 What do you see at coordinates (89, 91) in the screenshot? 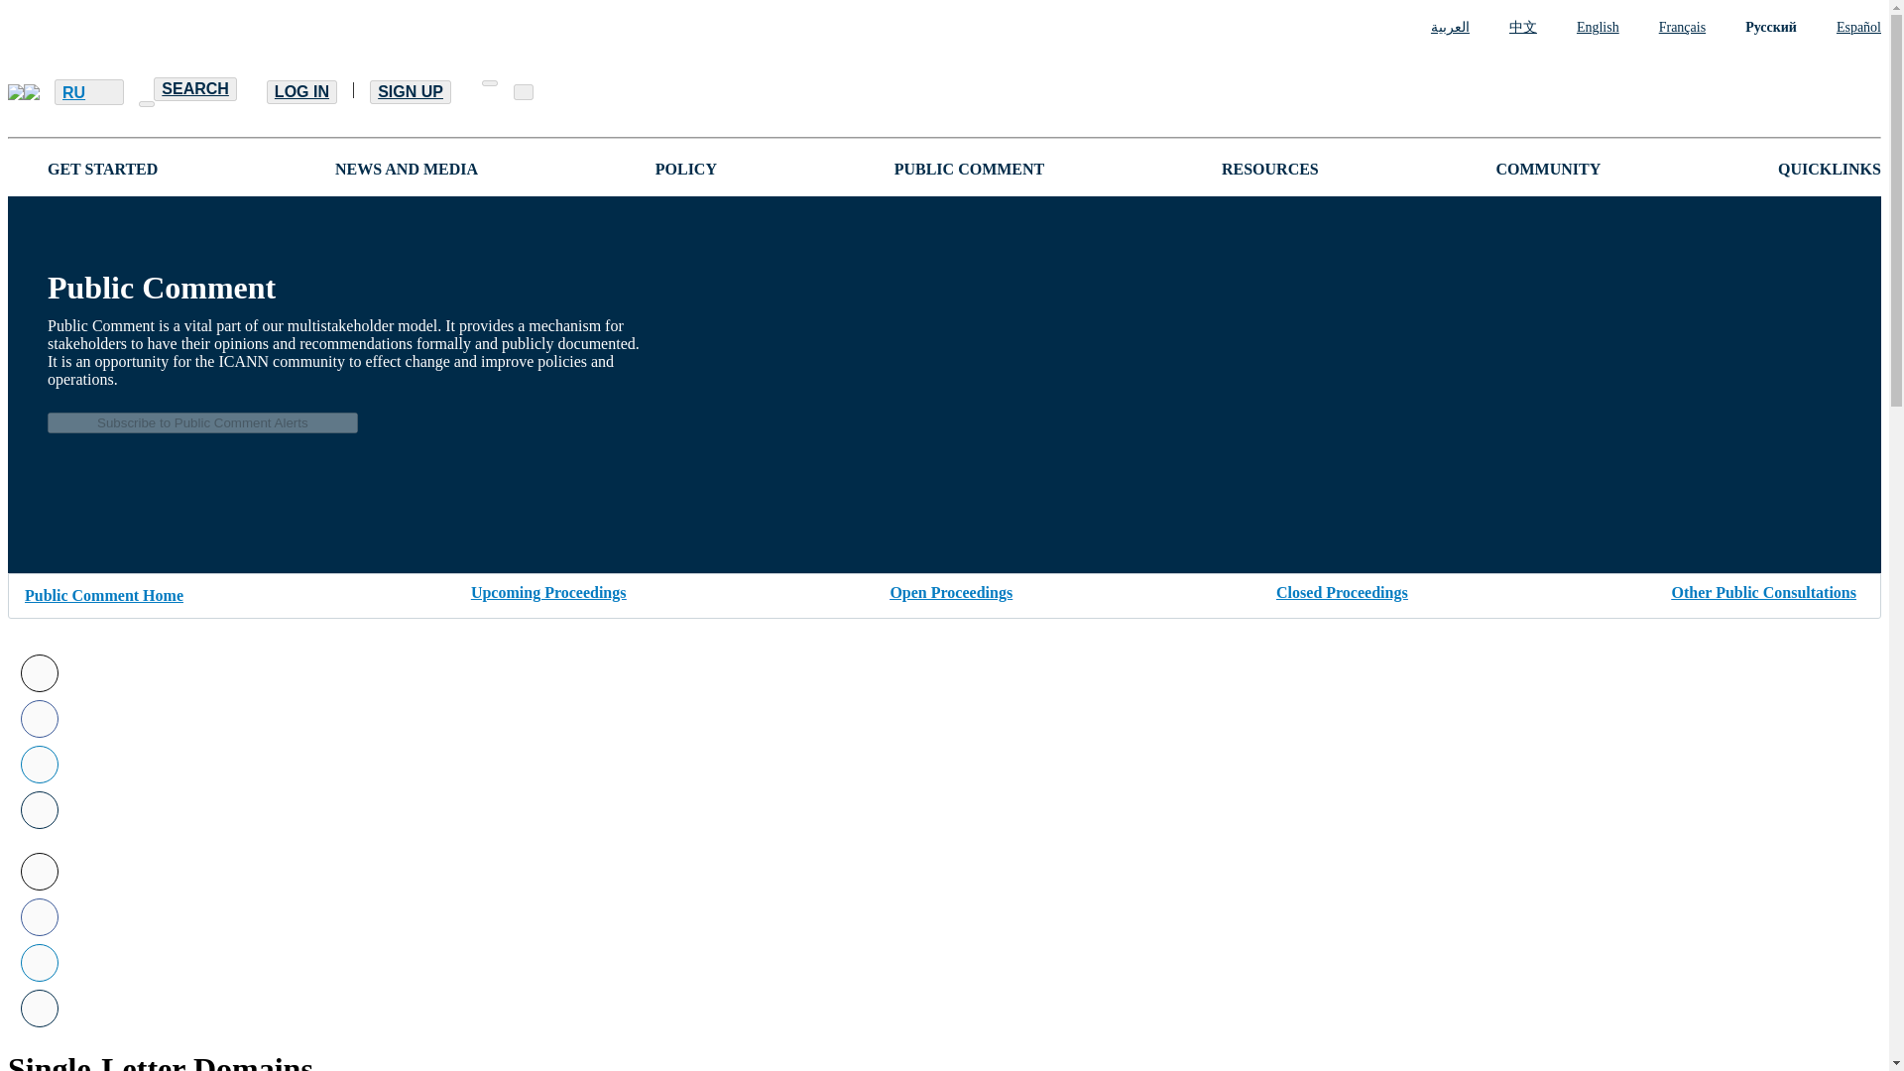
I see `RU` at bounding box center [89, 91].